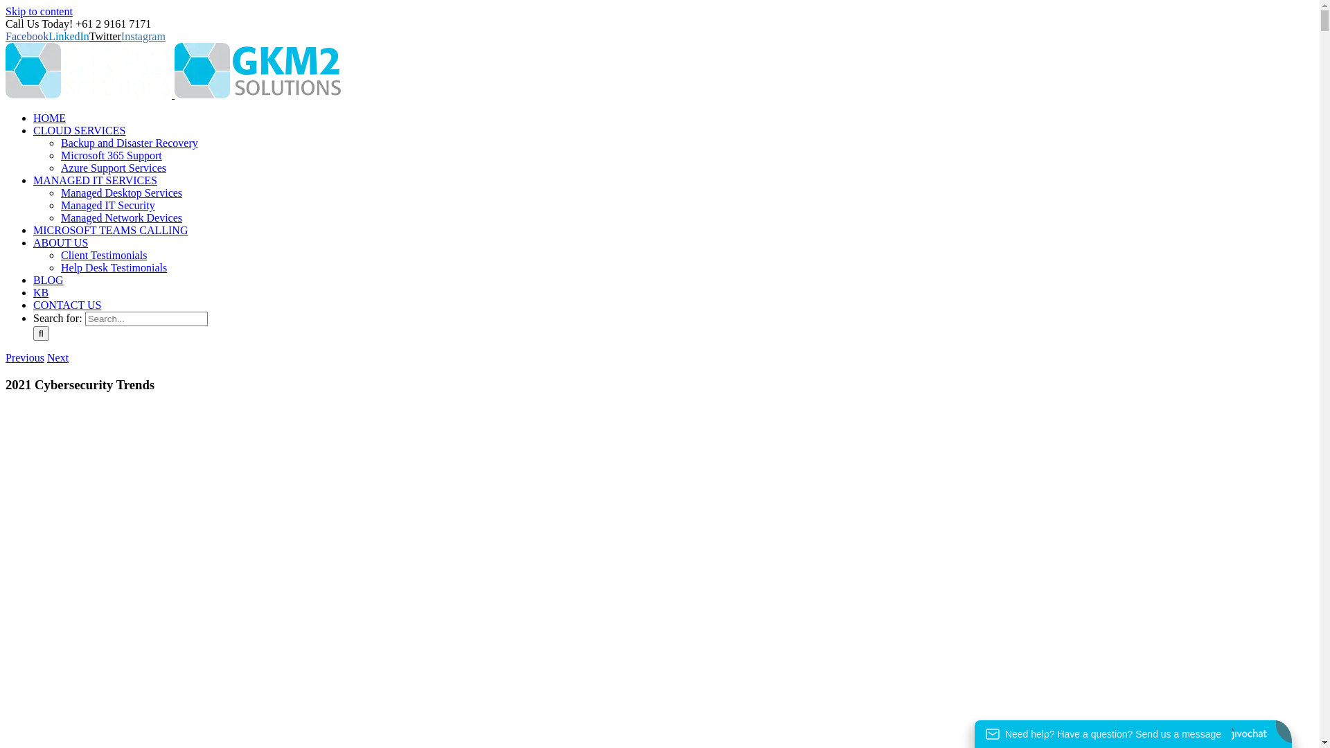 The height and width of the screenshot is (748, 1330). I want to click on KB, so click(41, 292).